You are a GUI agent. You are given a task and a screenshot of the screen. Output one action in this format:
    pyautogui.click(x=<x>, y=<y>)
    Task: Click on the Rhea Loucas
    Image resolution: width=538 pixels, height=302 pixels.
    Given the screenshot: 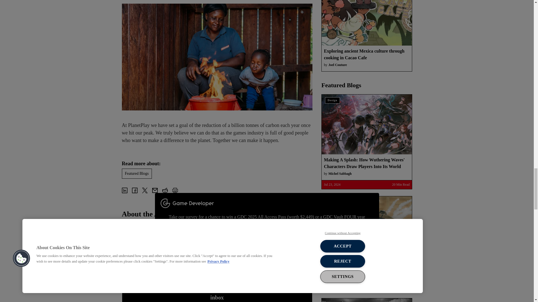 What is the action you would take?
    pyautogui.click(x=142, y=246)
    